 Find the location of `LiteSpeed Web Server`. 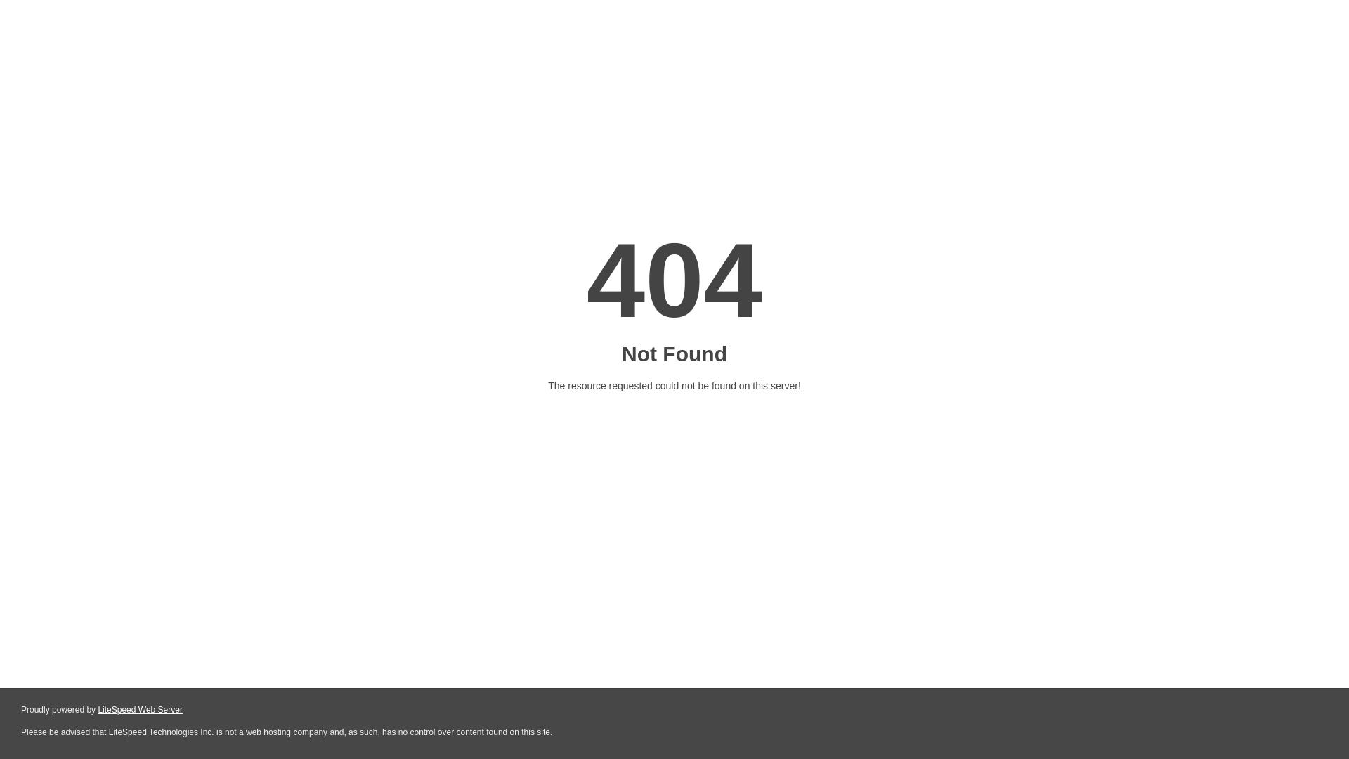

LiteSpeed Web Server is located at coordinates (141, 710).